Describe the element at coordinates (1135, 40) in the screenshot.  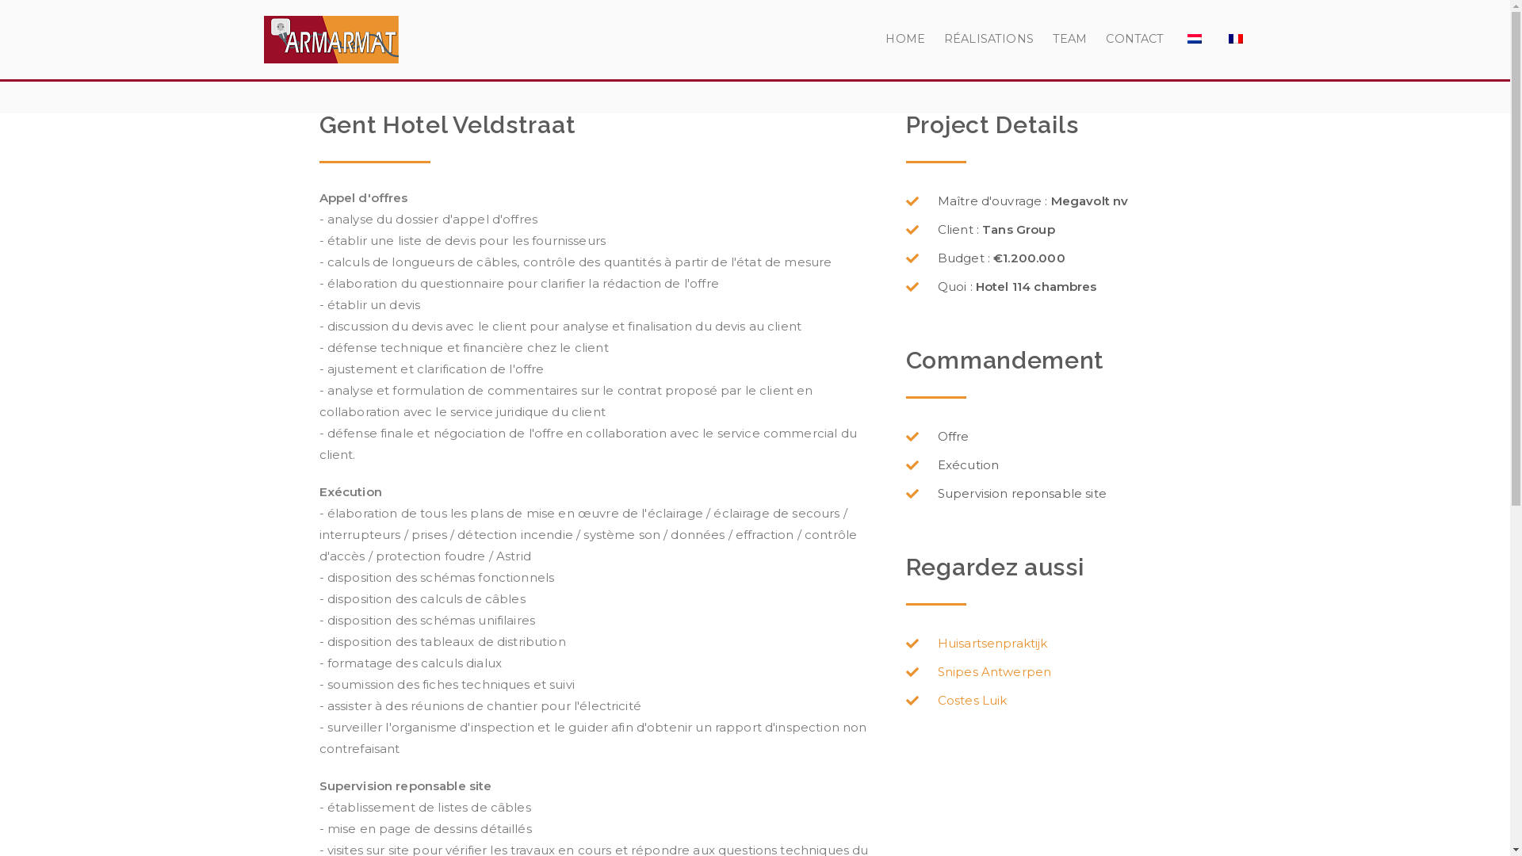
I see `CONTACT` at that location.